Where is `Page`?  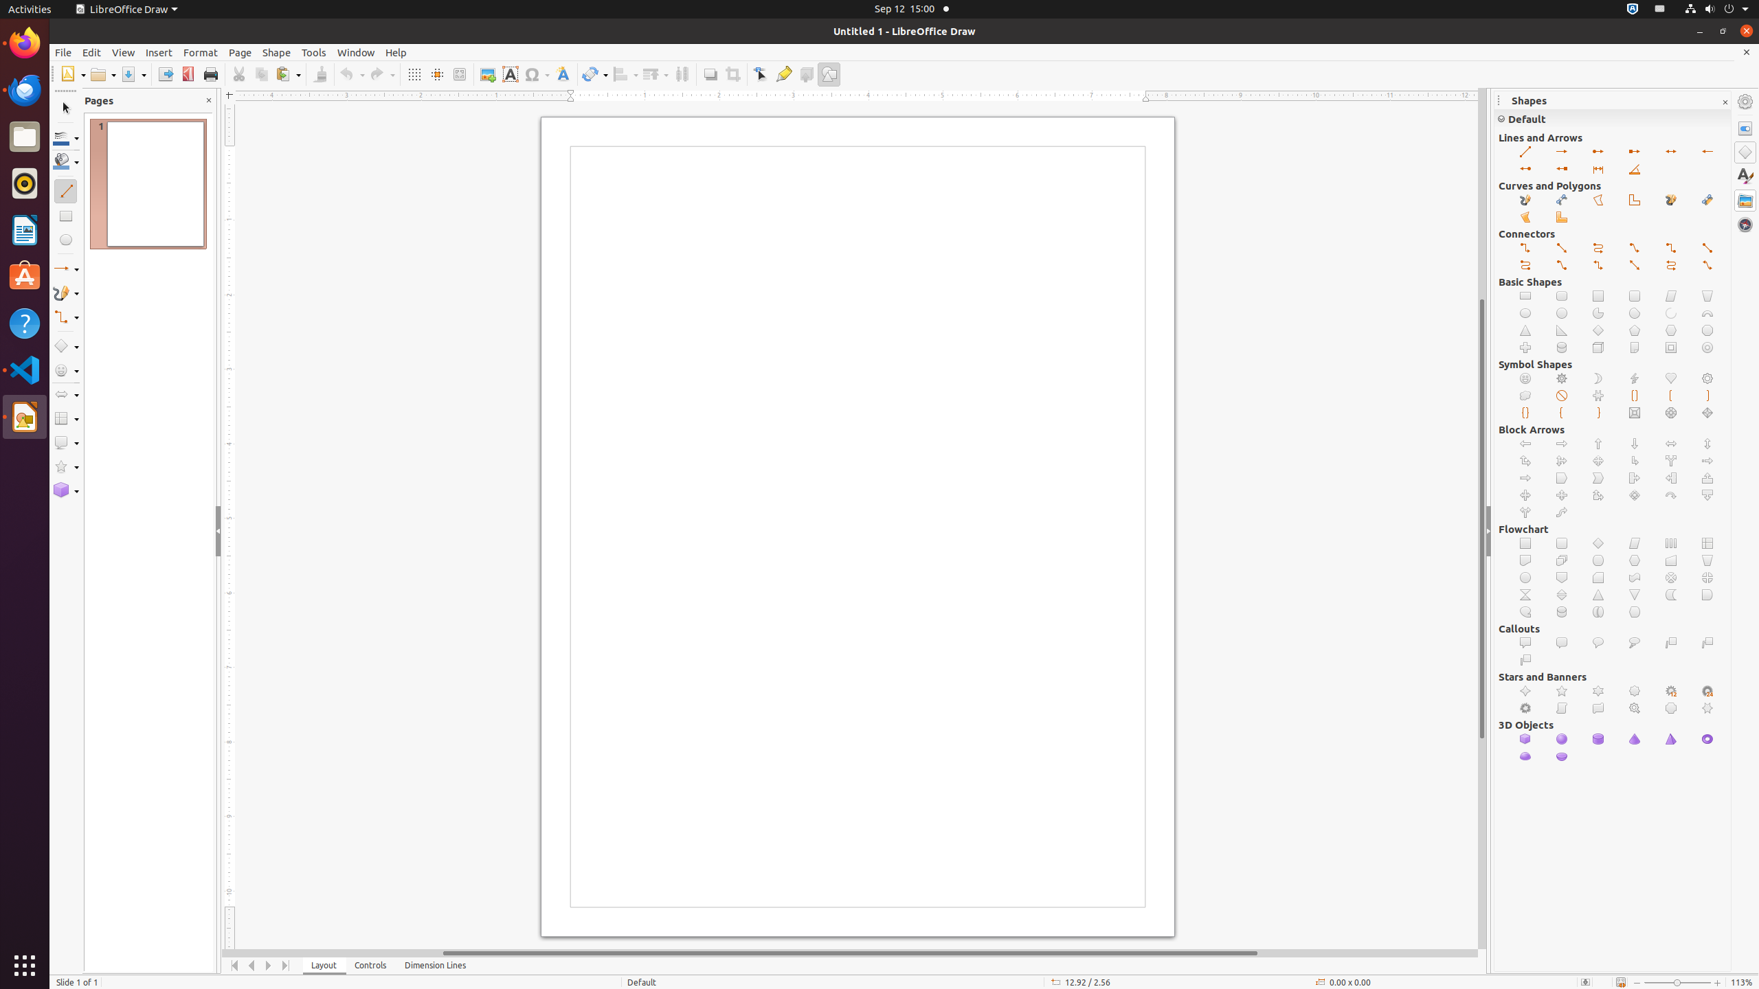 Page is located at coordinates (240, 52).